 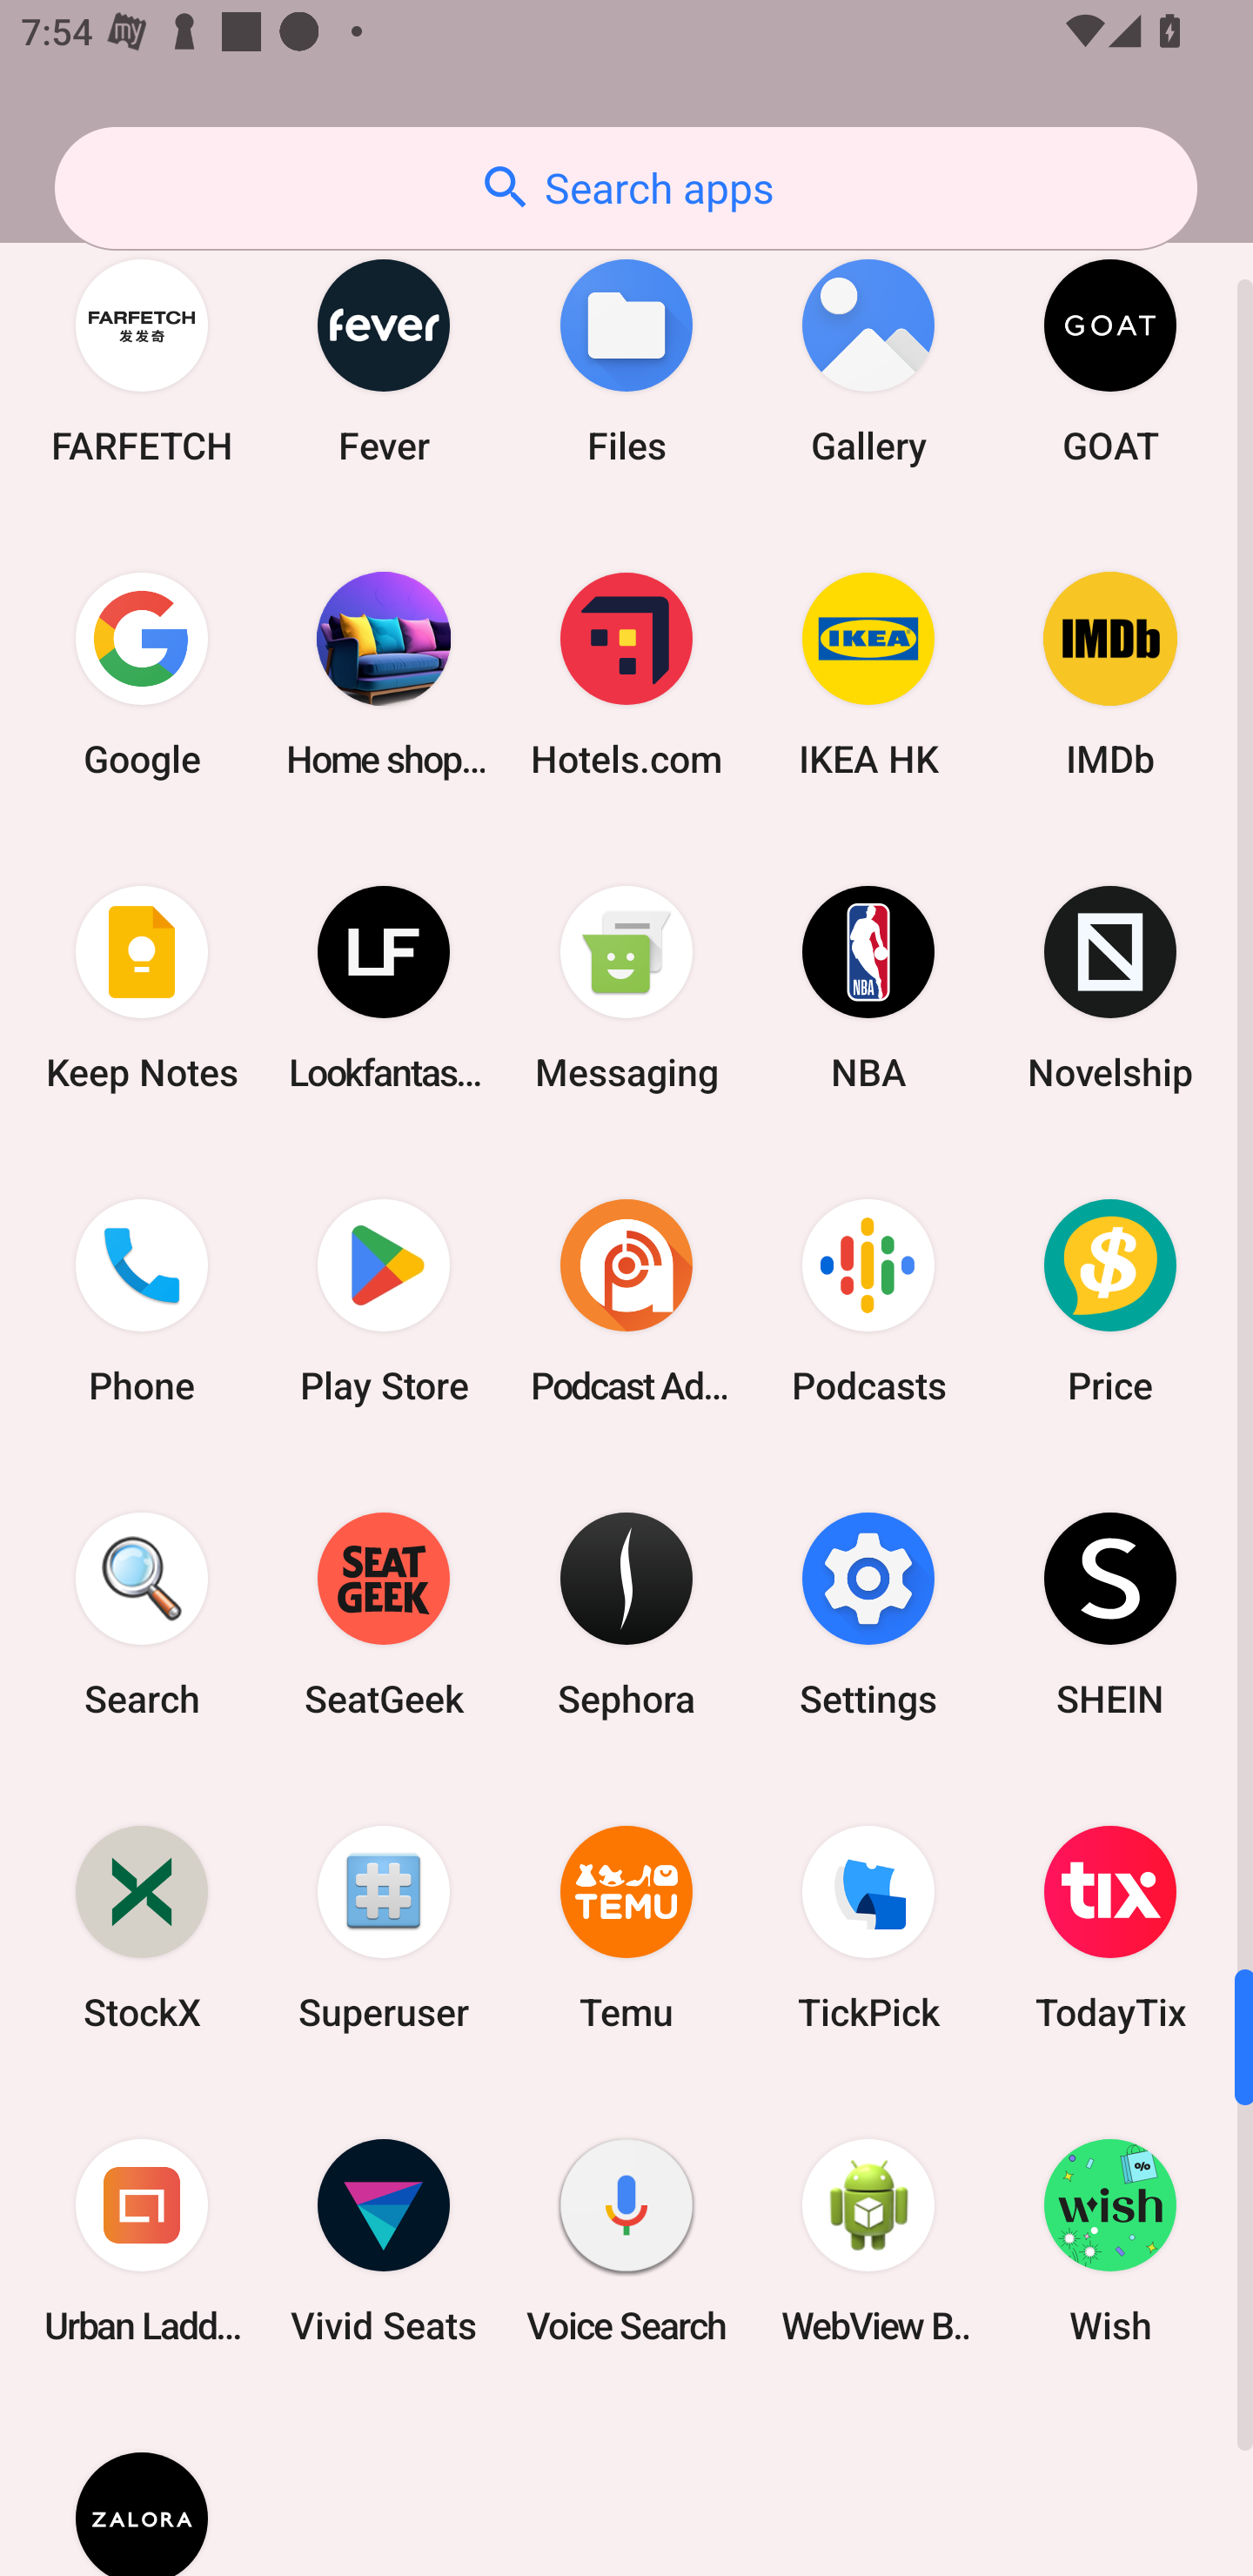 What do you see at coordinates (868, 2240) in the screenshot?
I see `WebView Browser Tester` at bounding box center [868, 2240].